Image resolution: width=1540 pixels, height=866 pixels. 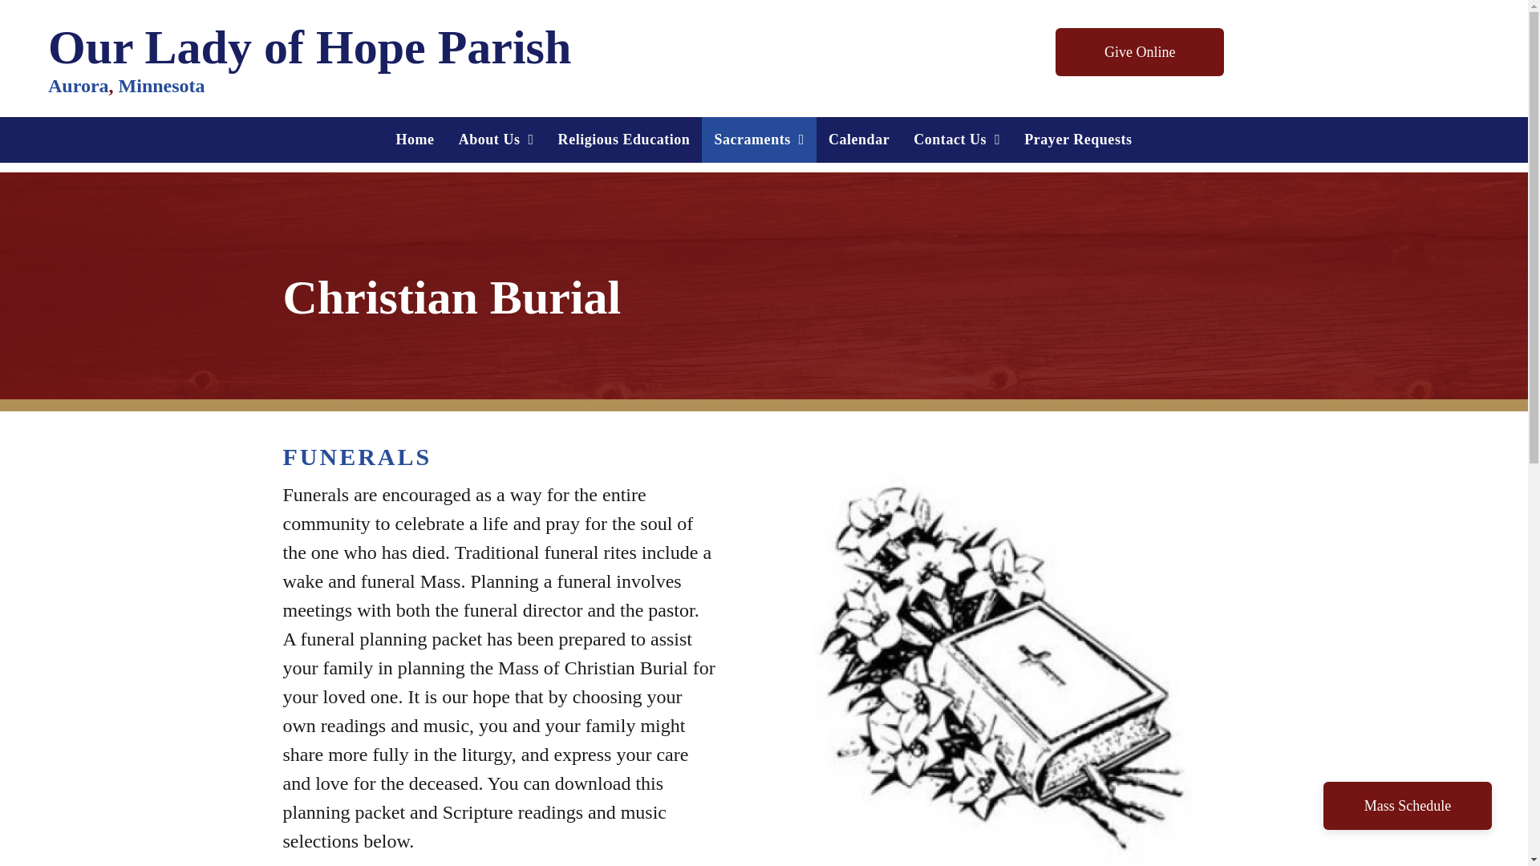 What do you see at coordinates (310, 47) in the screenshot?
I see `Our Lady of Hope Parish` at bounding box center [310, 47].